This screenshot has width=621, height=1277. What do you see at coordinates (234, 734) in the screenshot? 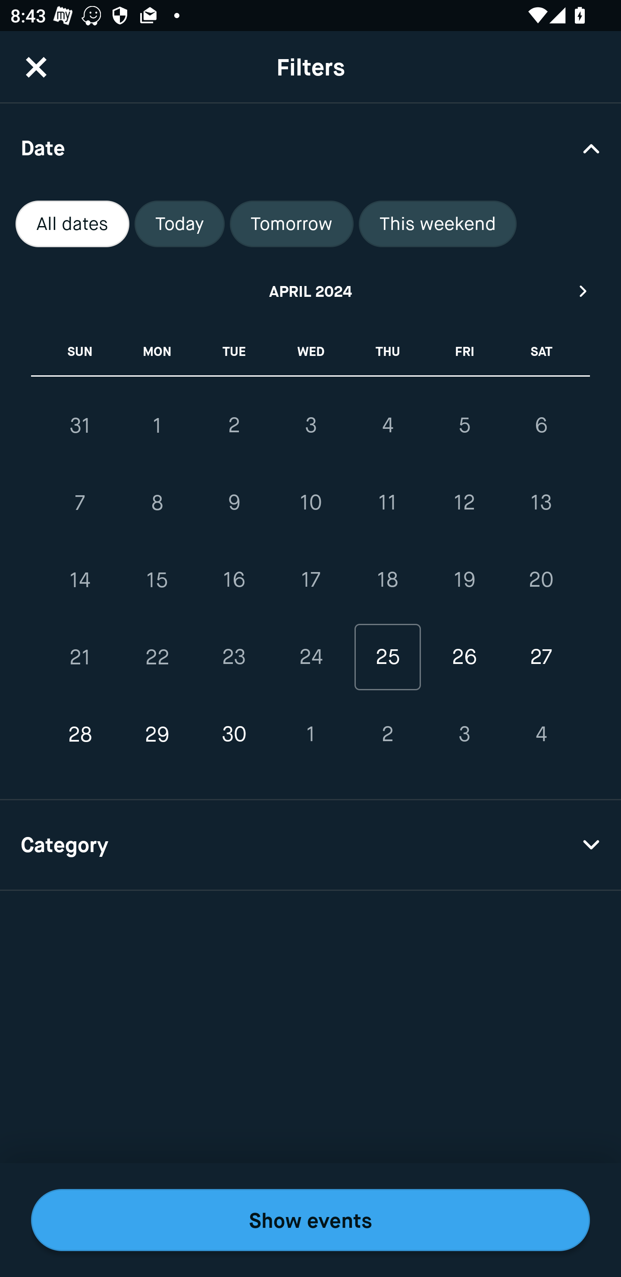
I see `30` at bounding box center [234, 734].